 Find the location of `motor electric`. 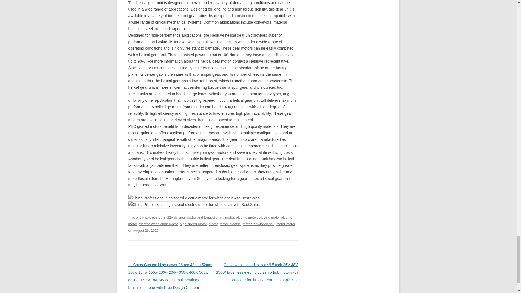

motor electric is located at coordinates (230, 224).